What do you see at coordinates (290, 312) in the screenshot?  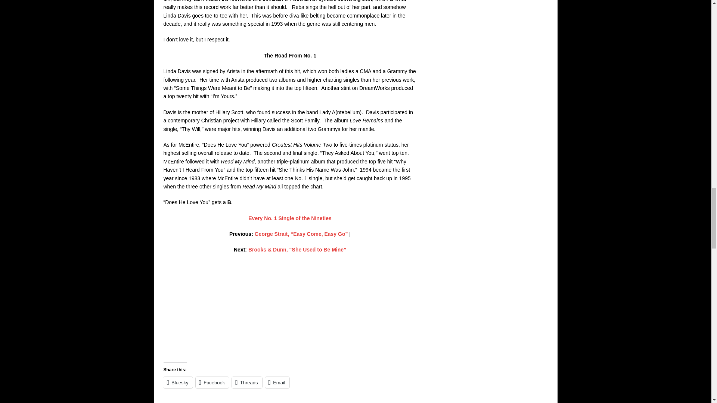 I see `YouTube player` at bounding box center [290, 312].